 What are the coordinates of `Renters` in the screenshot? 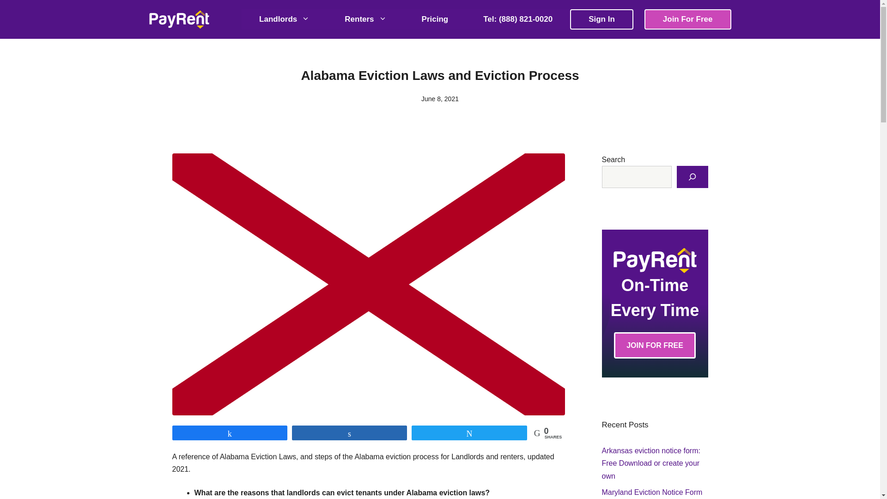 It's located at (365, 19).